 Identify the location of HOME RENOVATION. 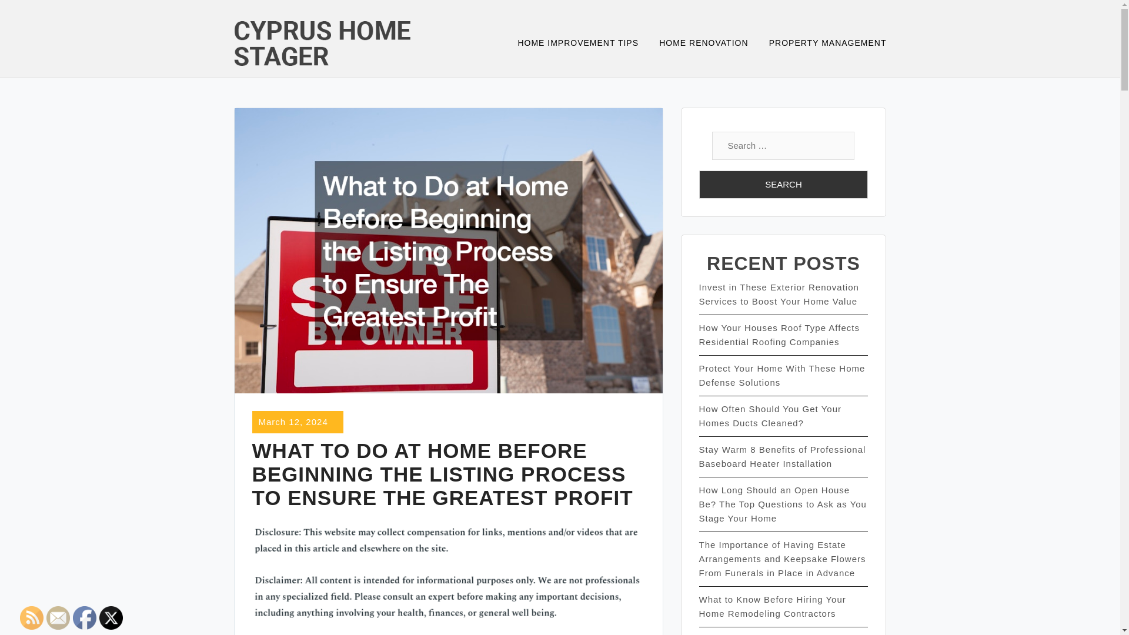
(711, 44).